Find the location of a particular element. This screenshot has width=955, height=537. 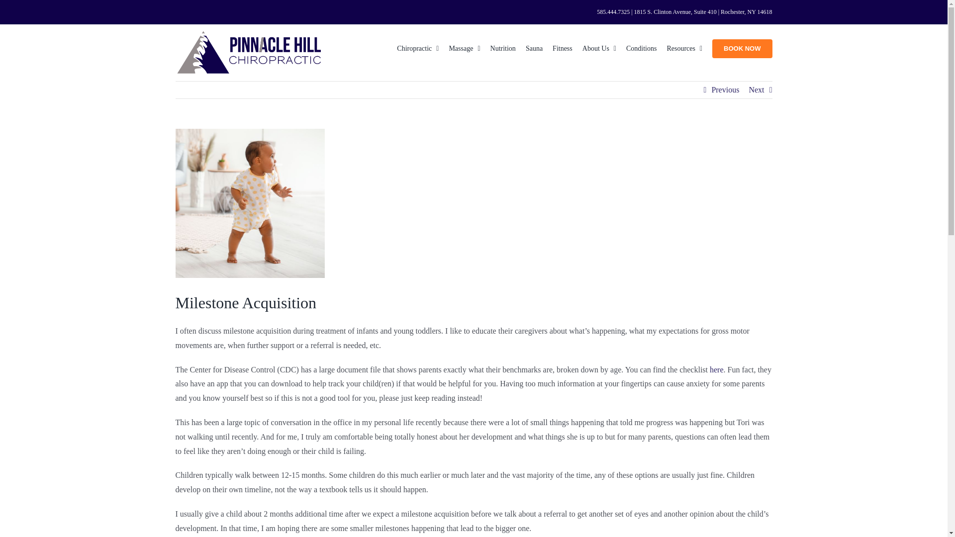

Previous is located at coordinates (725, 89).